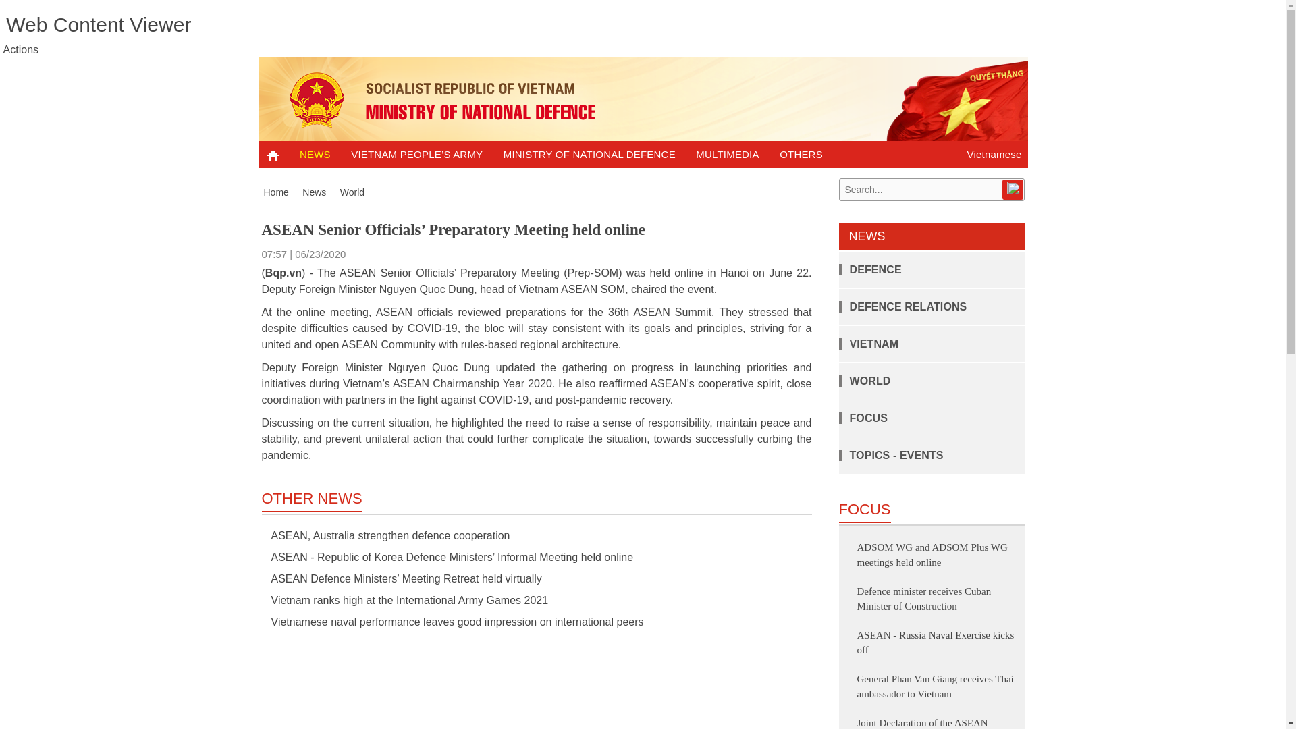 This screenshot has height=729, width=1296. I want to click on DEFENCE, so click(869, 269).